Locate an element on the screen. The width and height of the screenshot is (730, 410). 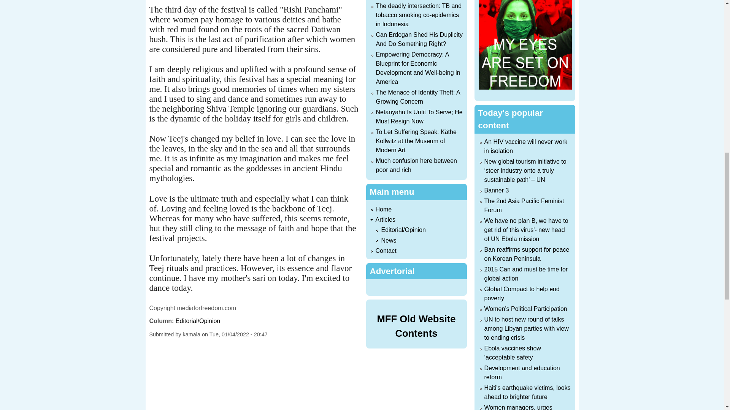
Articles is located at coordinates (386, 219).